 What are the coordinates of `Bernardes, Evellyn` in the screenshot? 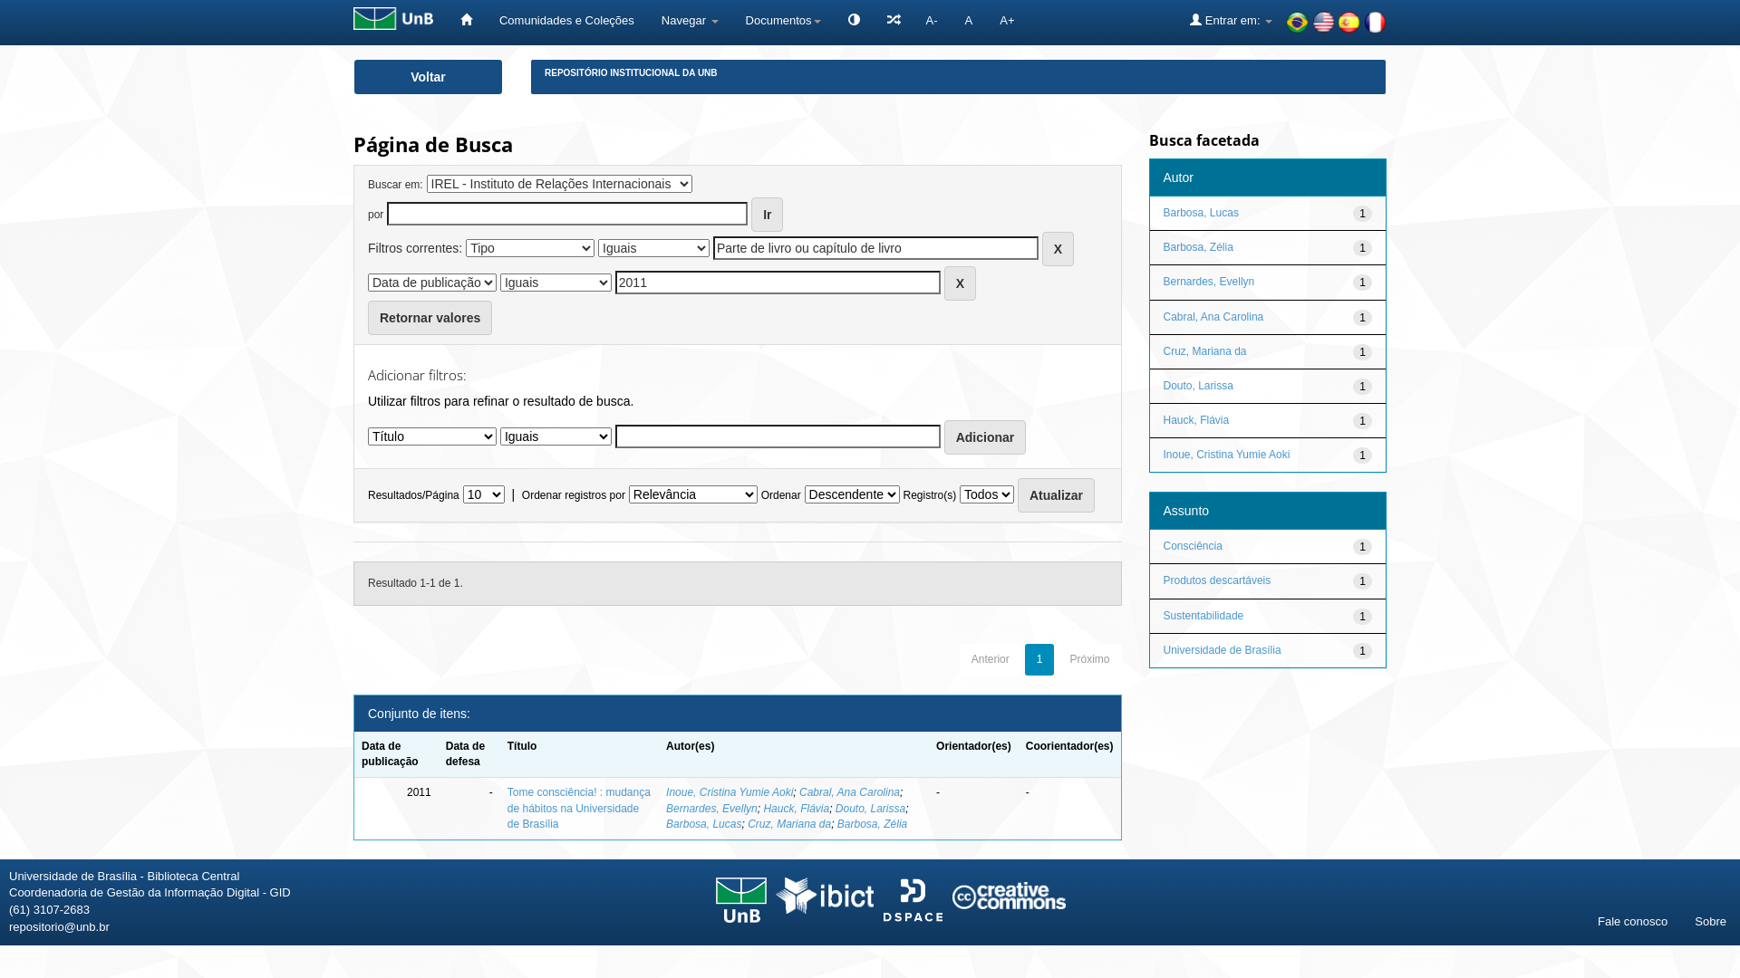 It's located at (1209, 282).